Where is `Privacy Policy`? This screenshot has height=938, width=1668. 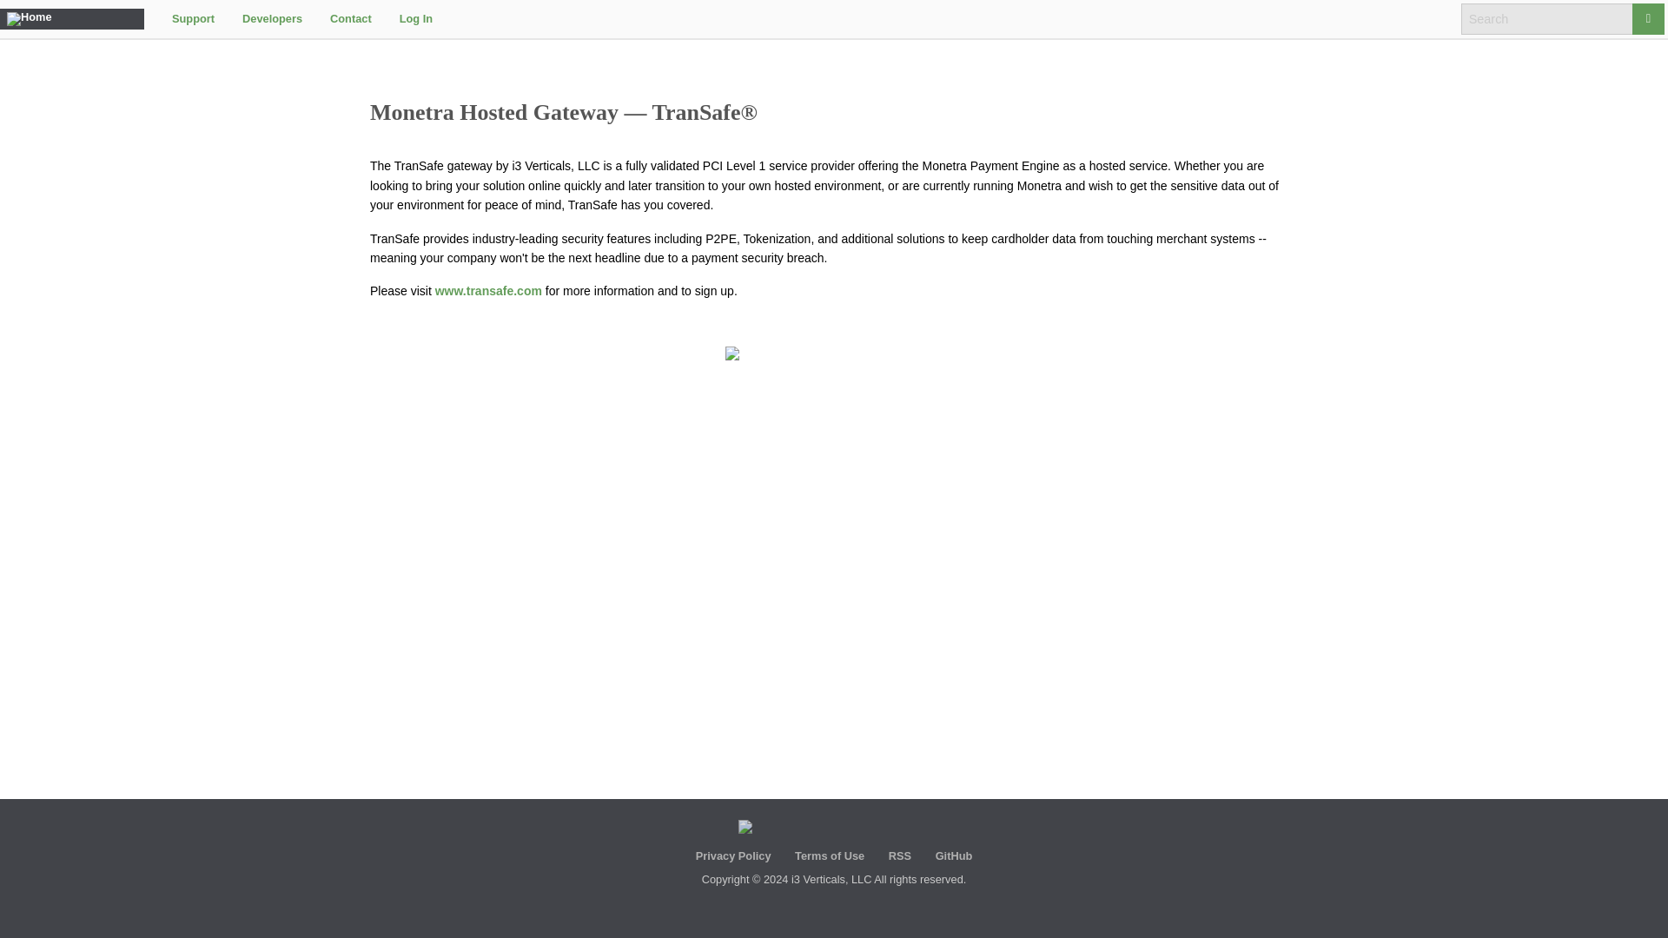
Privacy Policy is located at coordinates (733, 855).